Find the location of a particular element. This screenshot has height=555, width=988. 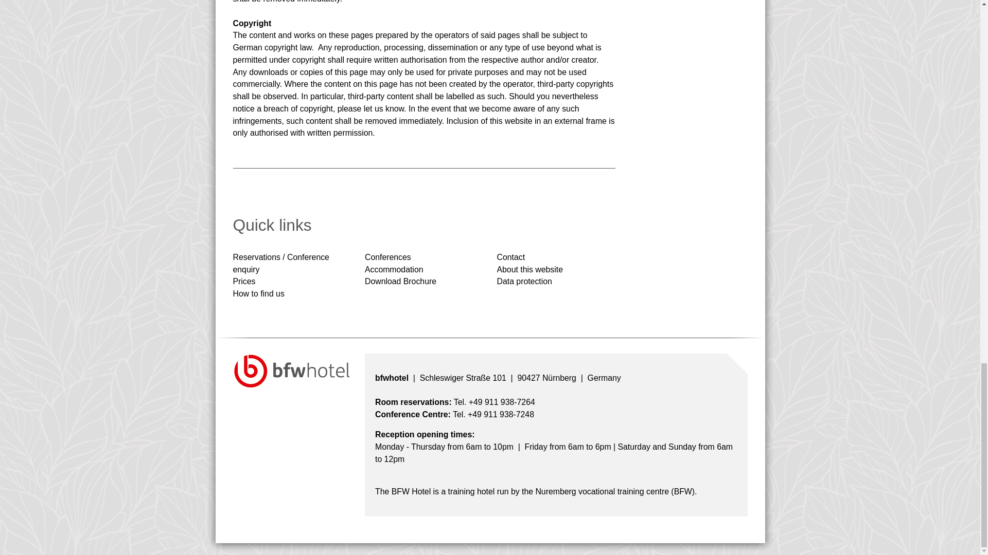

How to find us is located at coordinates (258, 293).